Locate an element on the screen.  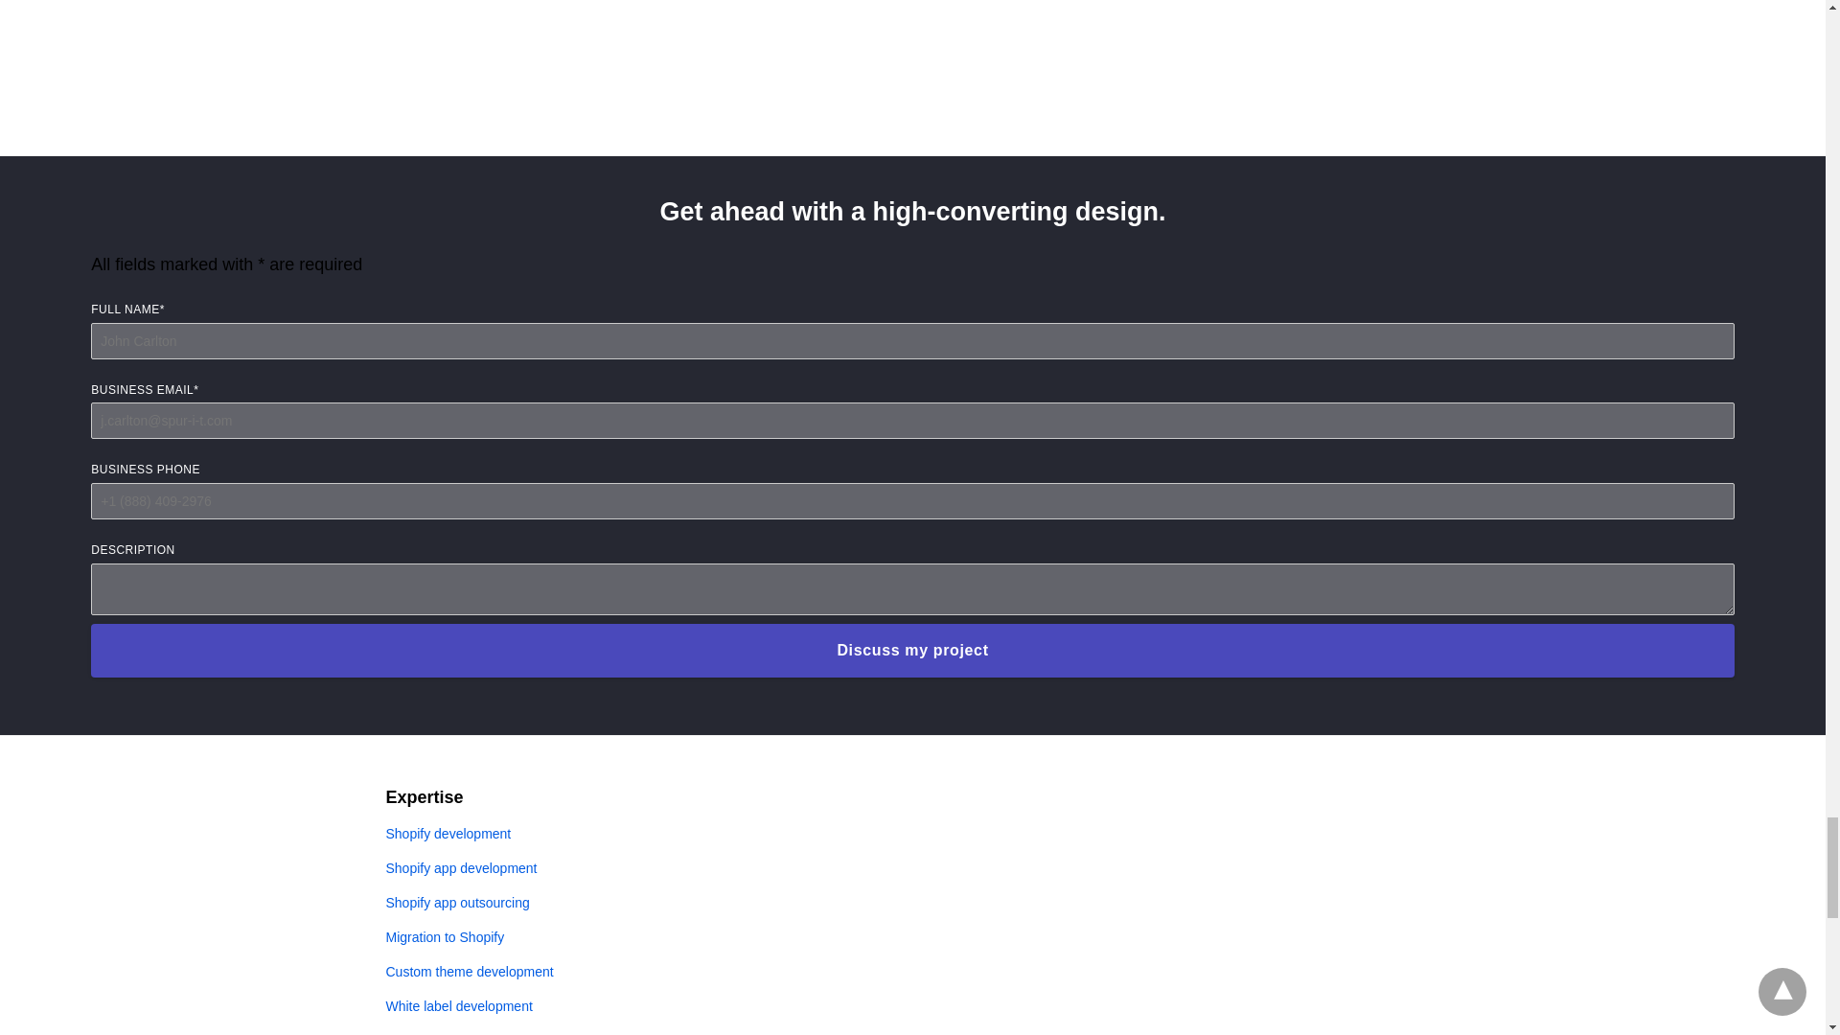
Shopify app development is located at coordinates (460, 867).